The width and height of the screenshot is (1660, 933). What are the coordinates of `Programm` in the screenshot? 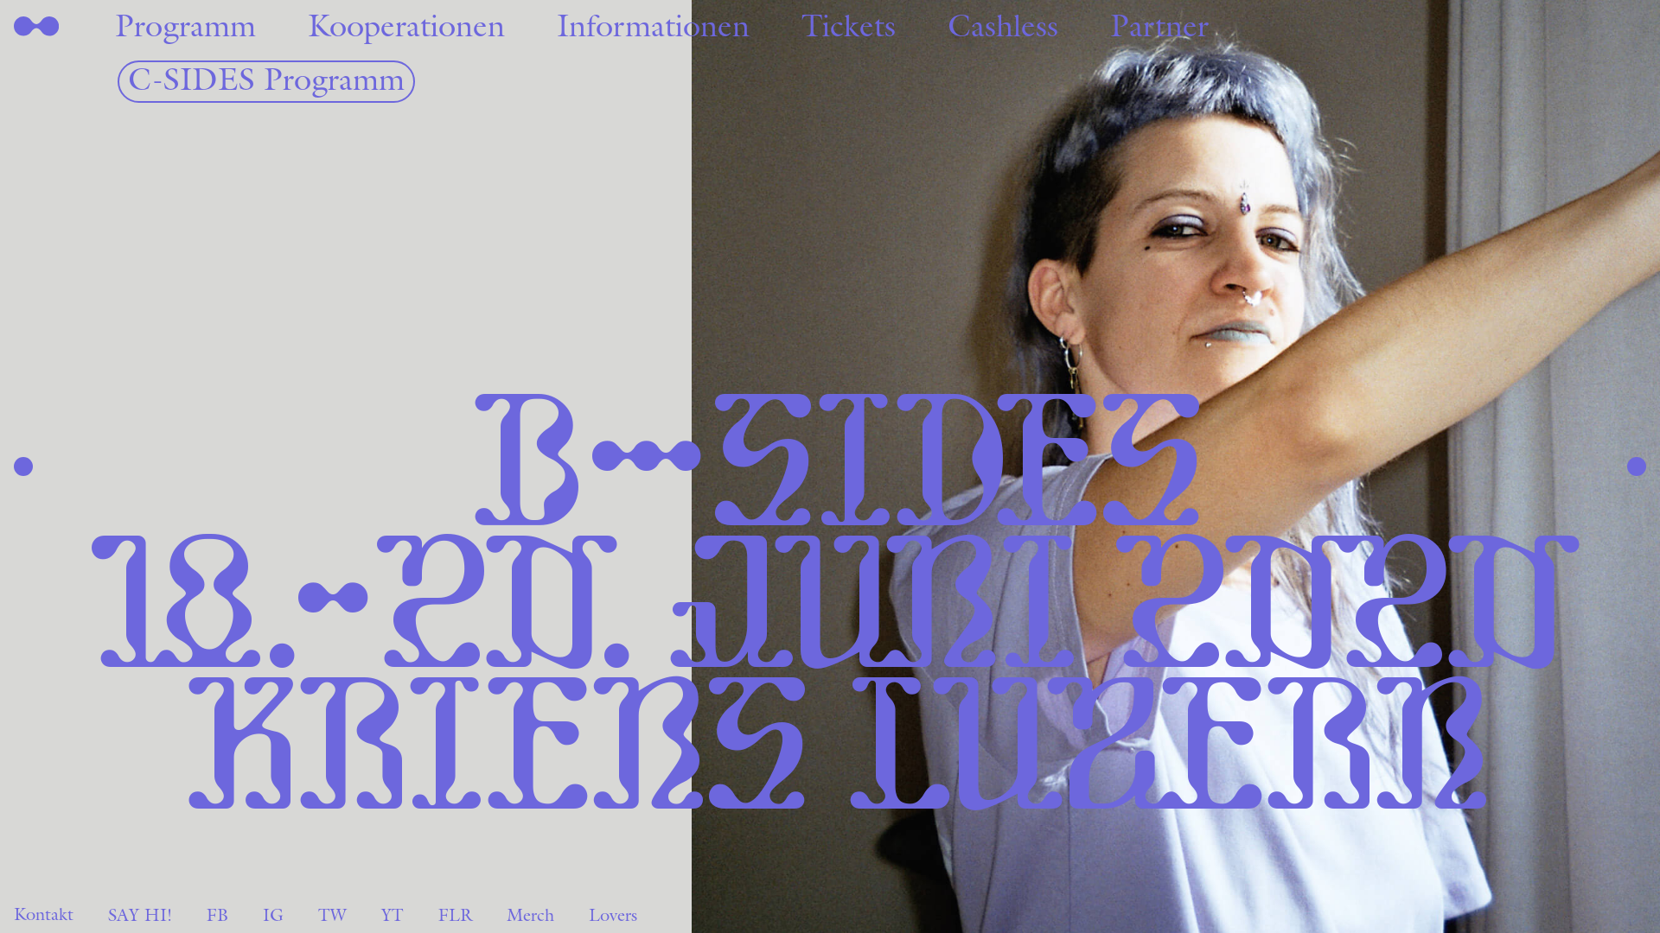 It's located at (185, 27).